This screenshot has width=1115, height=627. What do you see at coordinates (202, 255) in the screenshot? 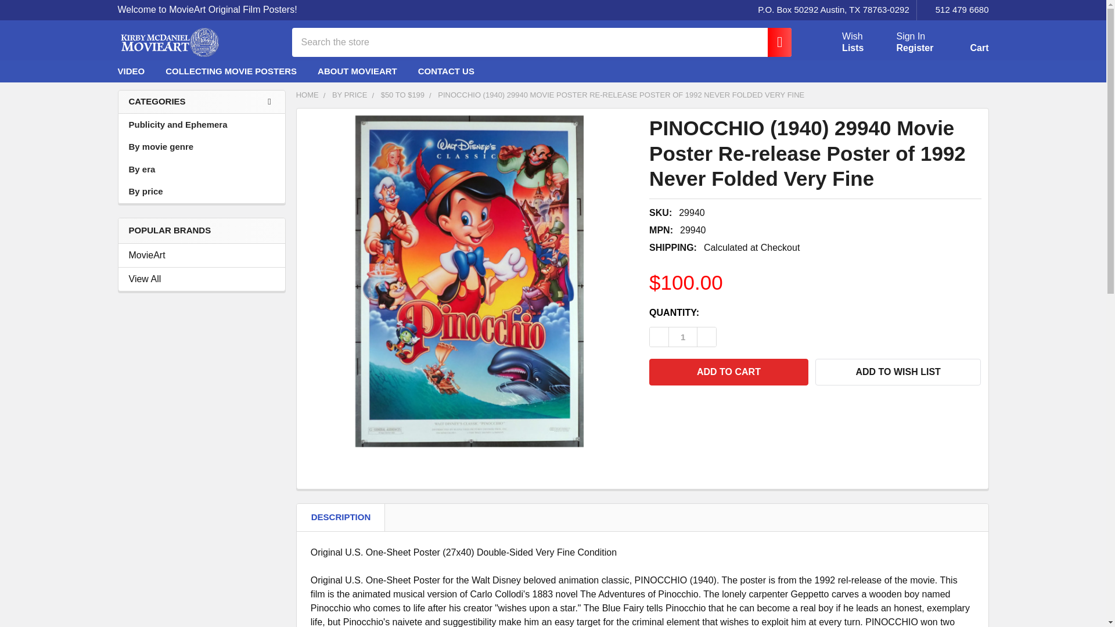
I see `MovieArt` at bounding box center [202, 255].